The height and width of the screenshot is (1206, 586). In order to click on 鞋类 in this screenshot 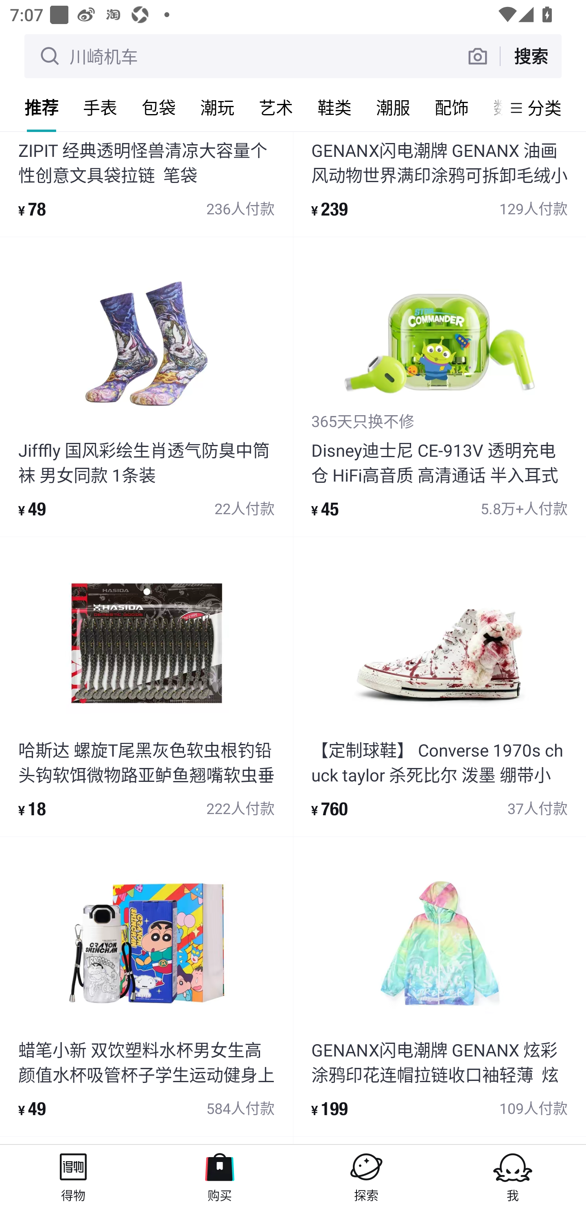, I will do `click(335, 107)`.